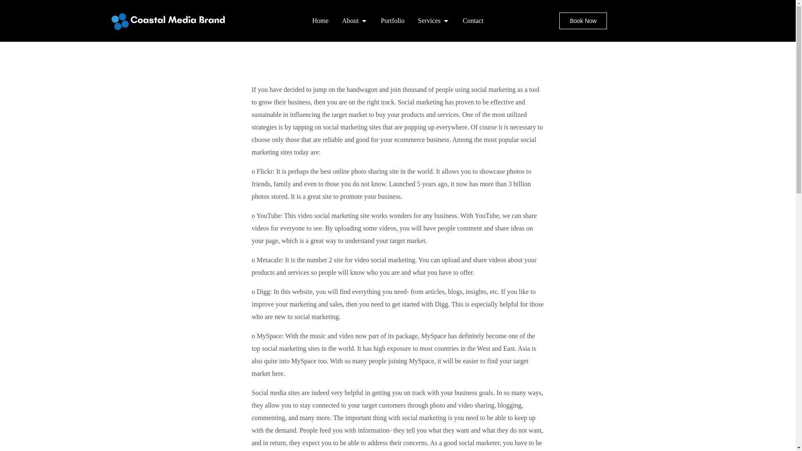 This screenshot has width=802, height=451. What do you see at coordinates (393, 20) in the screenshot?
I see `Portfolio` at bounding box center [393, 20].